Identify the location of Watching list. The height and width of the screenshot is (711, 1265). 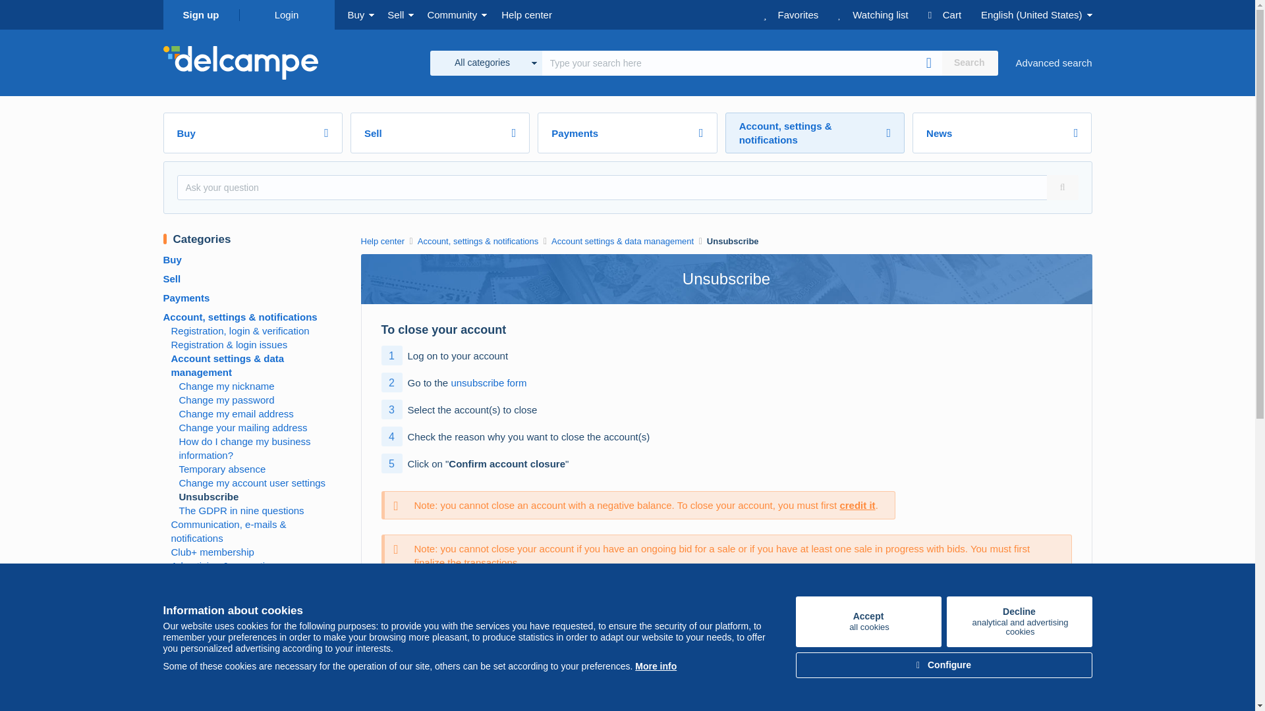
(882, 14).